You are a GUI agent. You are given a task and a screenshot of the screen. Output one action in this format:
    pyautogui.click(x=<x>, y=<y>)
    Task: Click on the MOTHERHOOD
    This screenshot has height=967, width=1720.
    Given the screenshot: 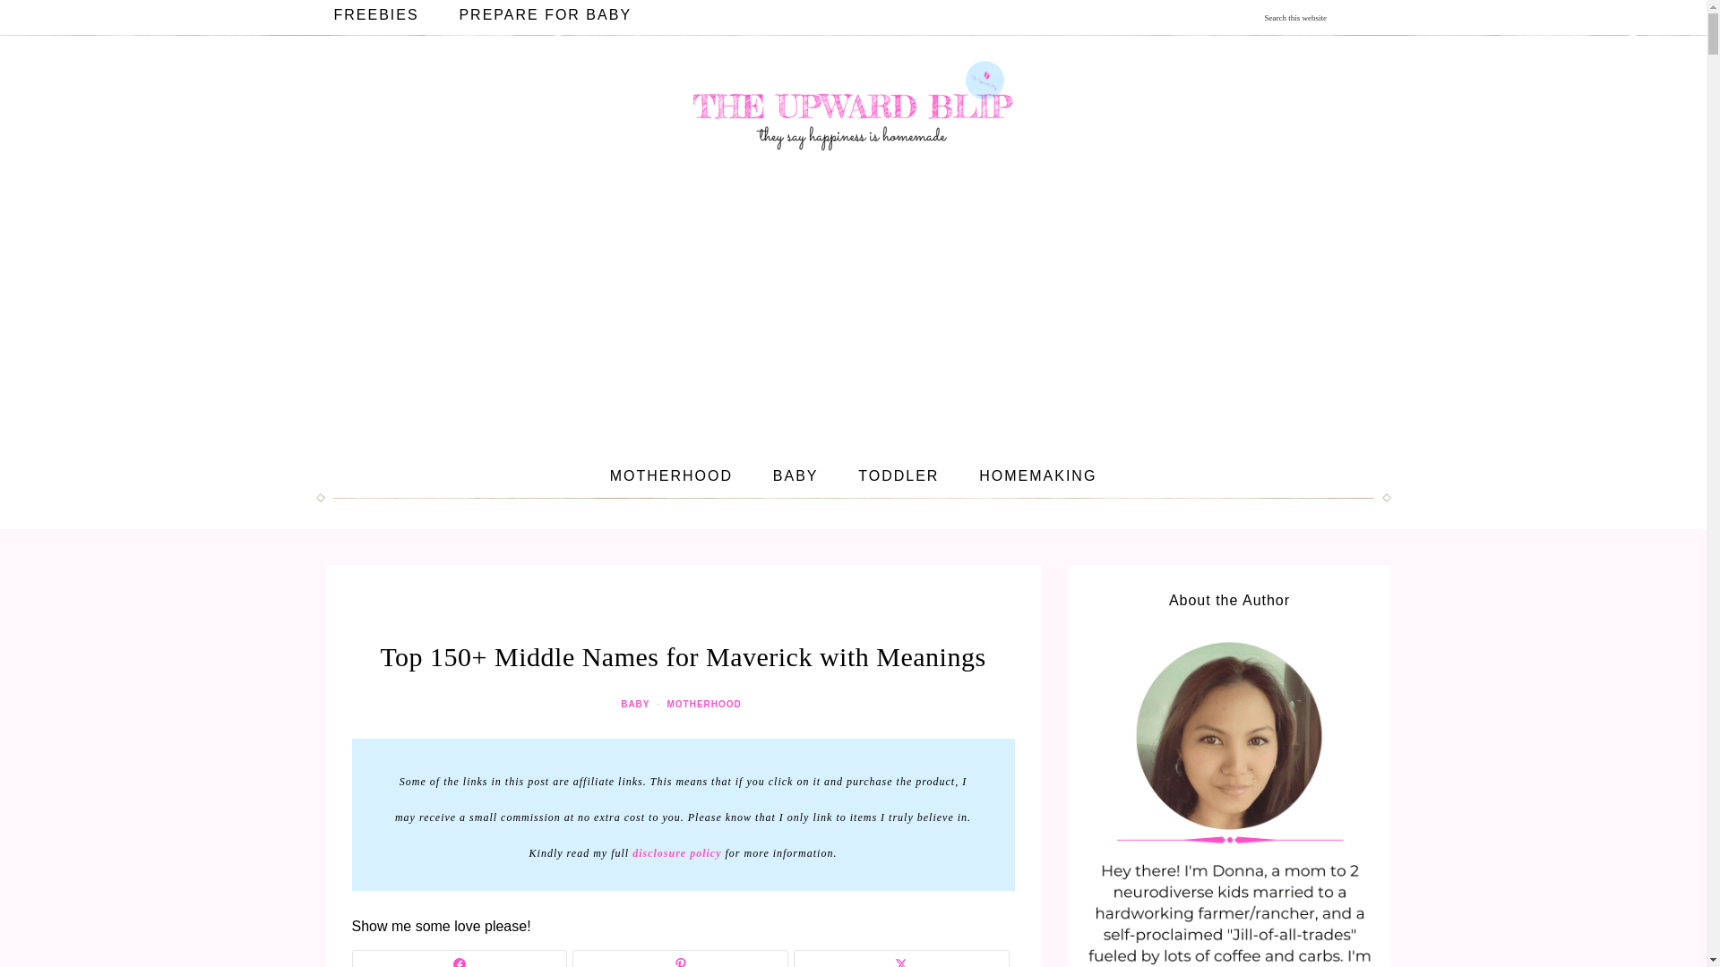 What is the action you would take?
    pyautogui.click(x=670, y=476)
    